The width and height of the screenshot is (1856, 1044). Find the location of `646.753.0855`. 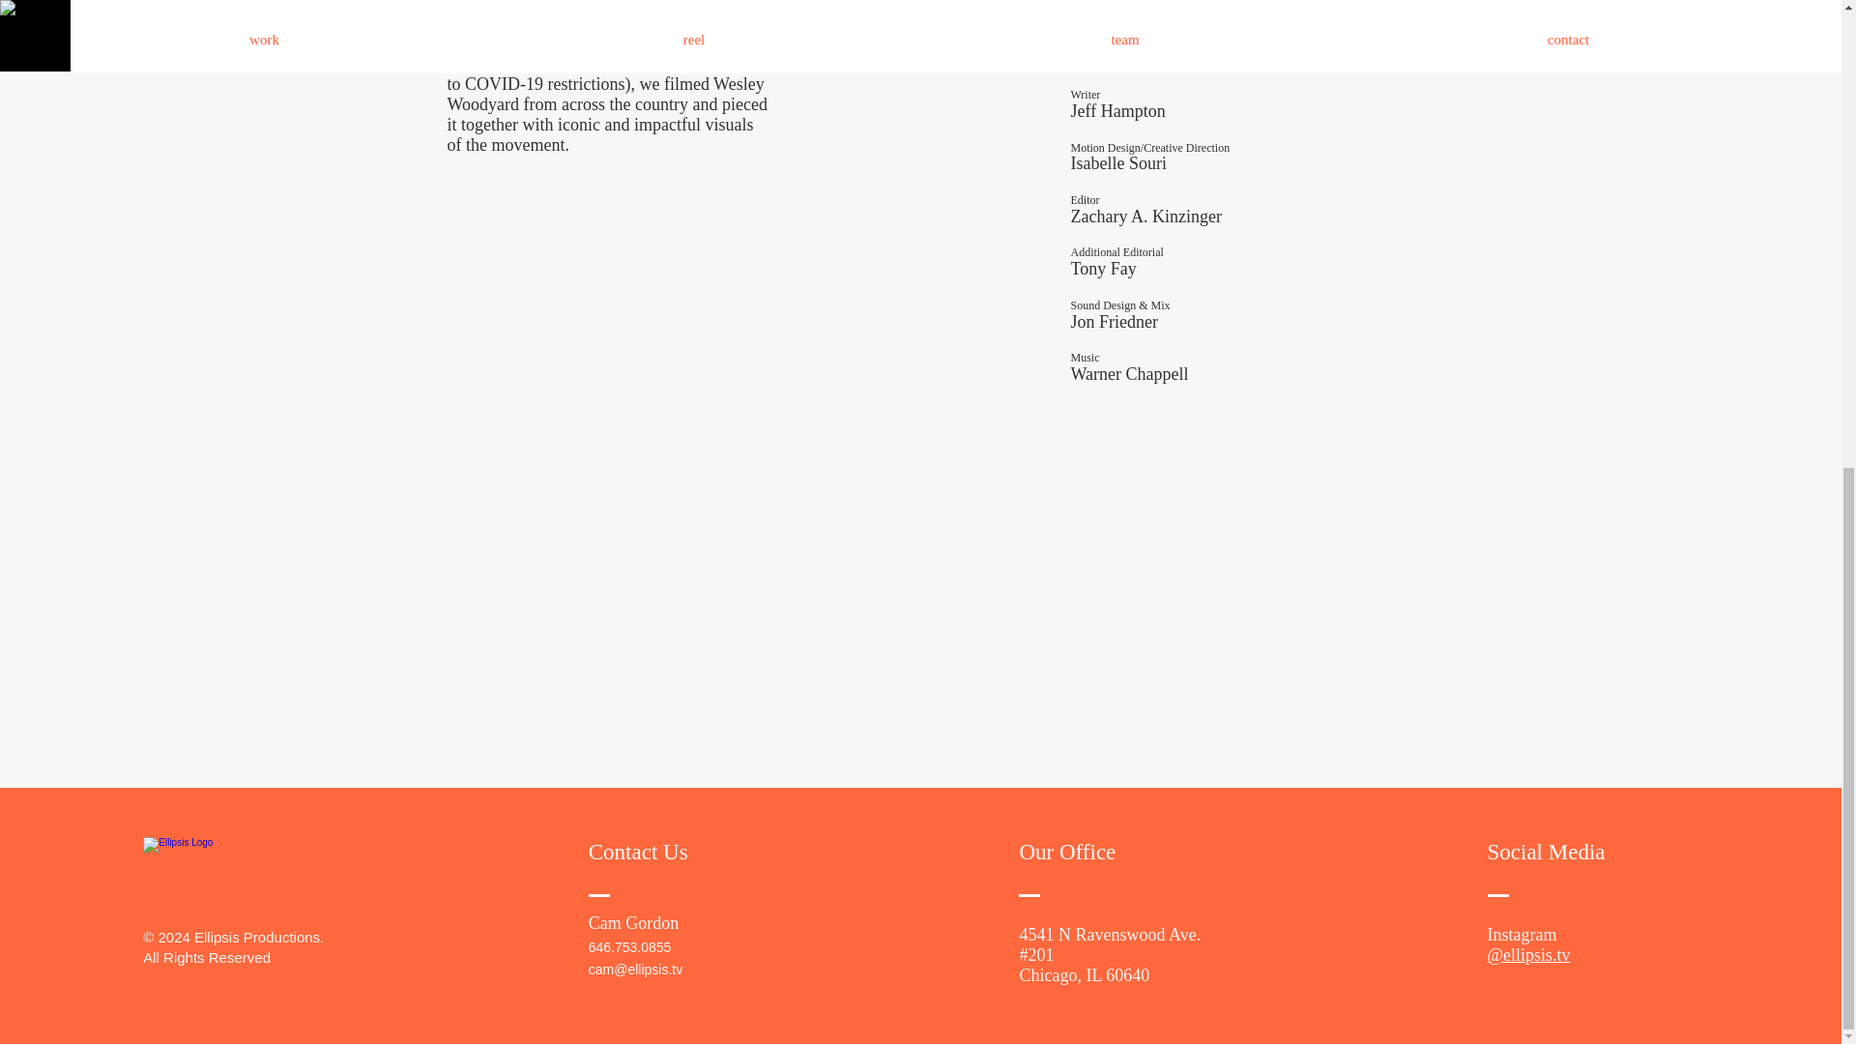

646.753.0855 is located at coordinates (630, 947).